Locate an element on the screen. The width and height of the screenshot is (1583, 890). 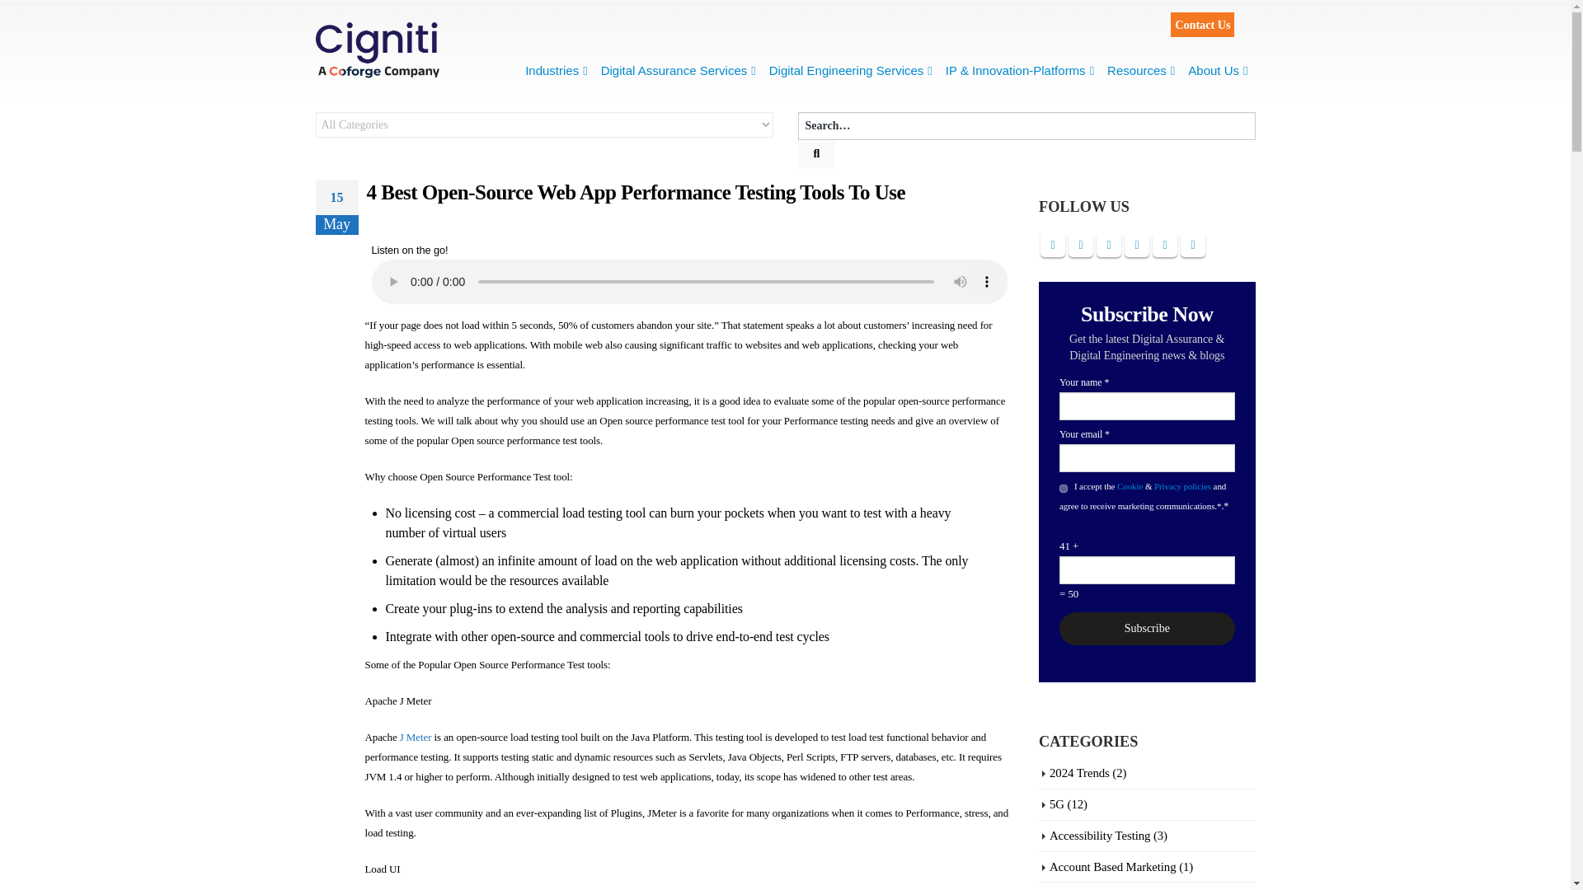
Contact Us is located at coordinates (1202, 25).